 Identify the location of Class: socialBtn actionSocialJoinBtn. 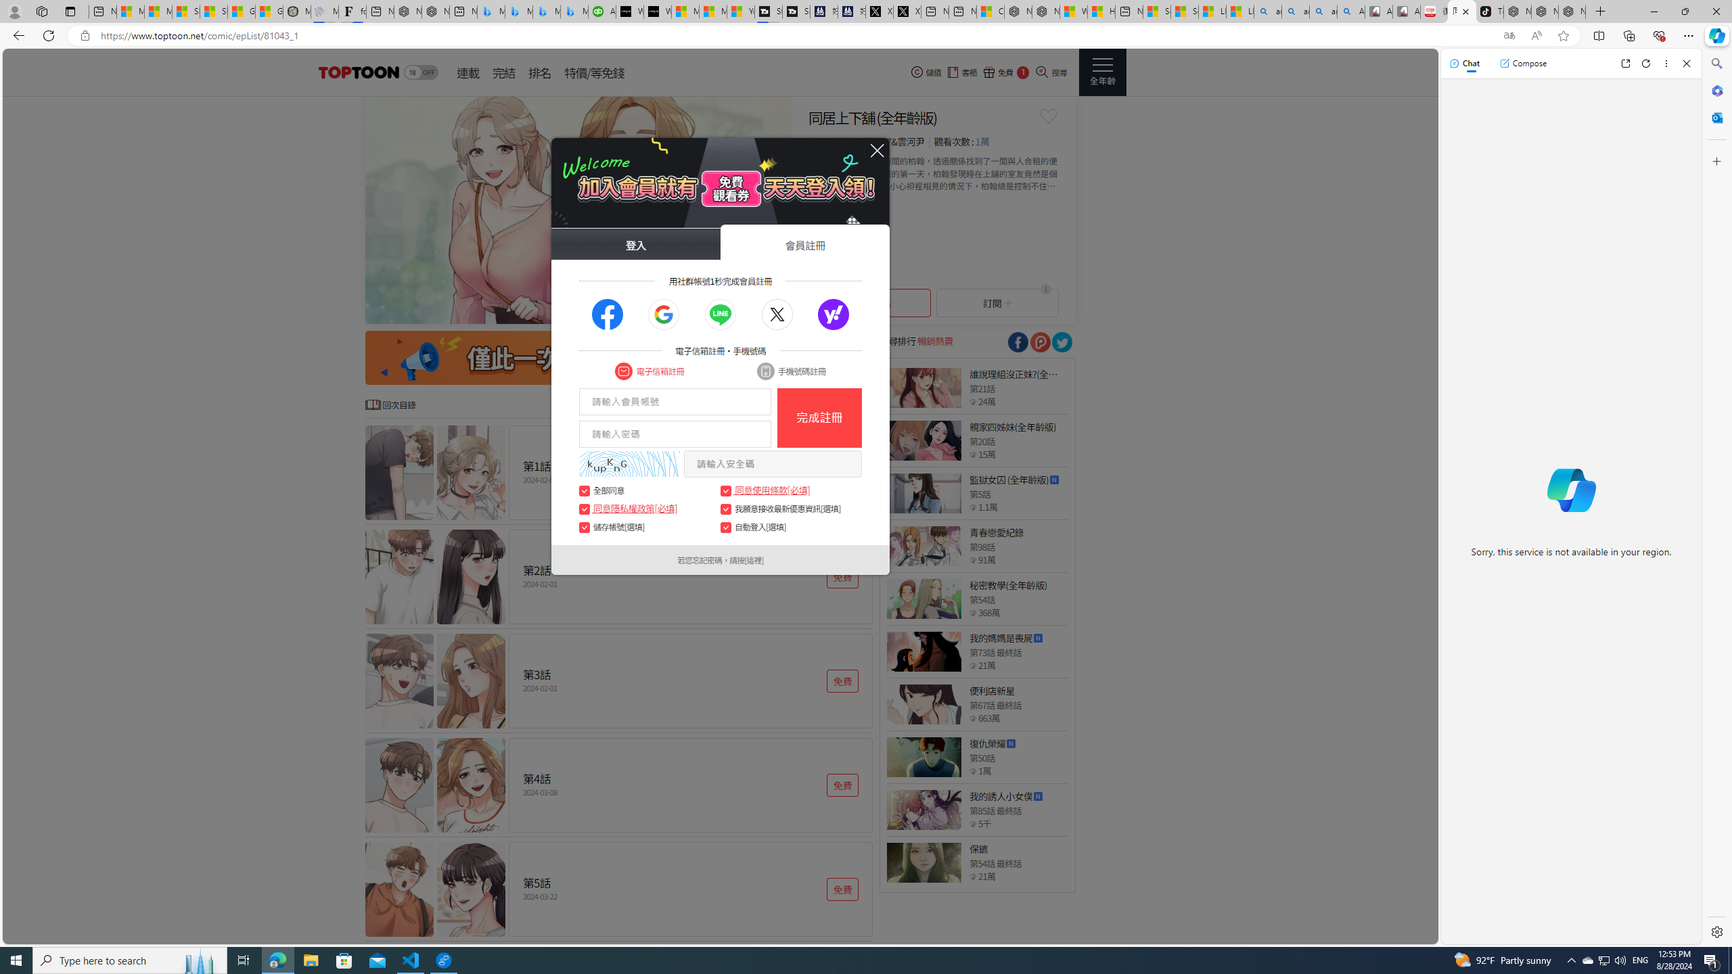
(834, 315).